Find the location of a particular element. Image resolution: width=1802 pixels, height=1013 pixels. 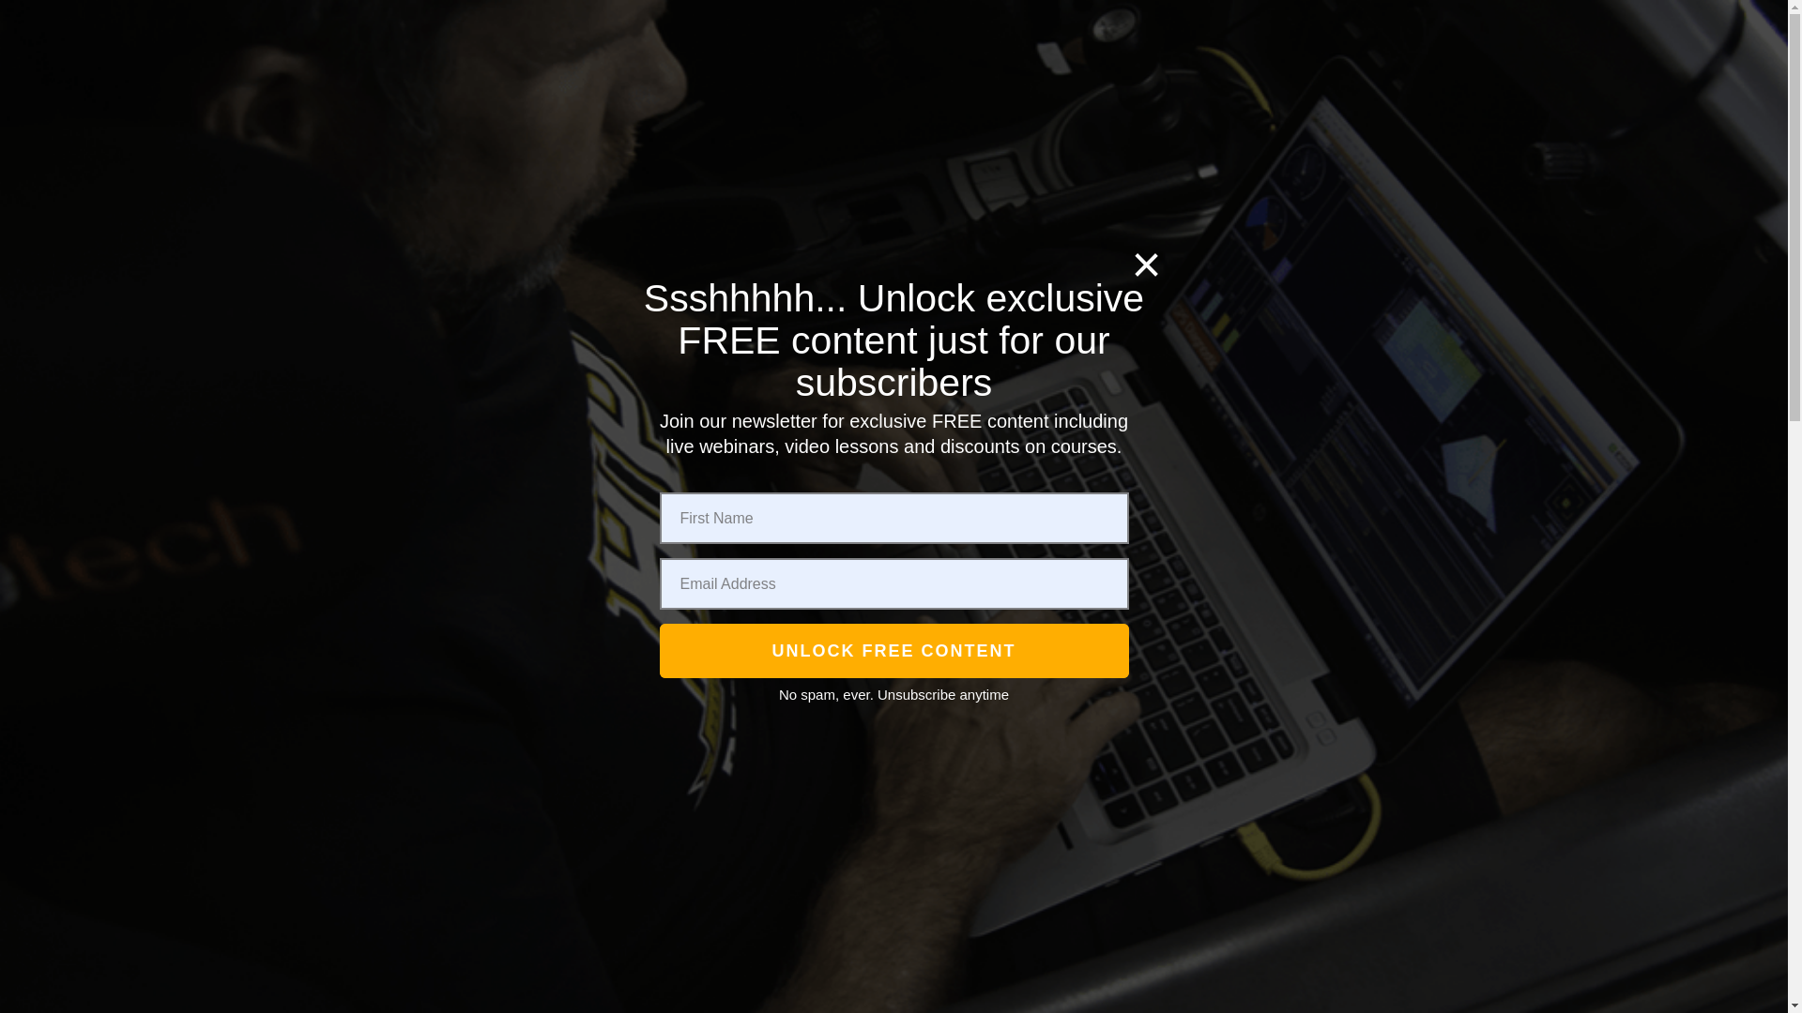

Click here to view dswervin is located at coordinates (439, 904).